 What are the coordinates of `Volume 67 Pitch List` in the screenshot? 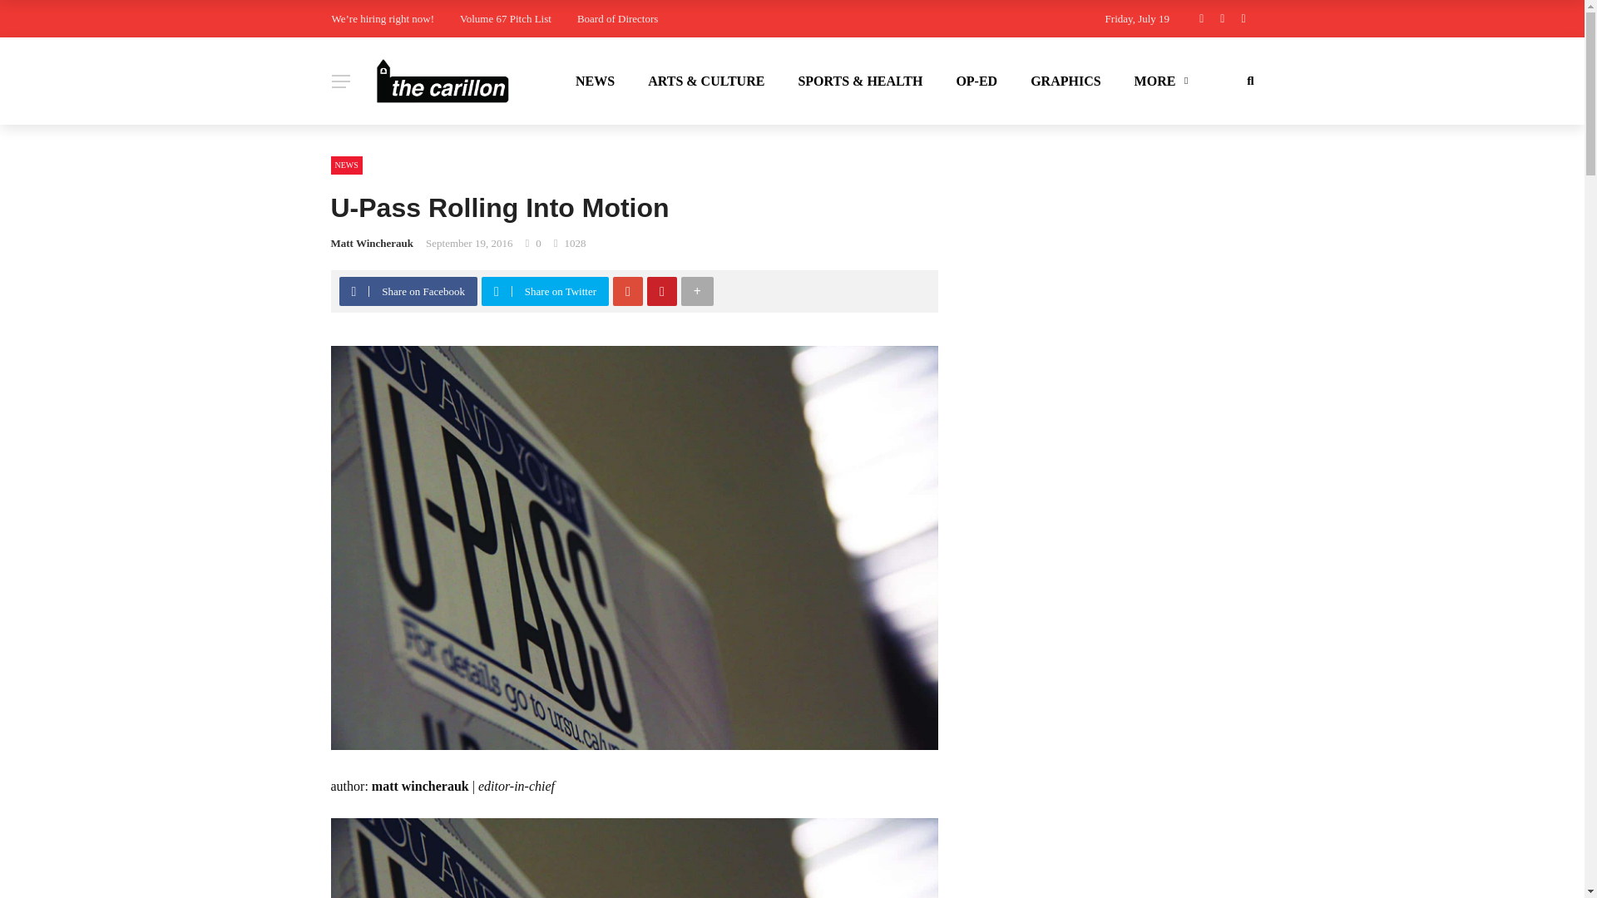 It's located at (505, 18).